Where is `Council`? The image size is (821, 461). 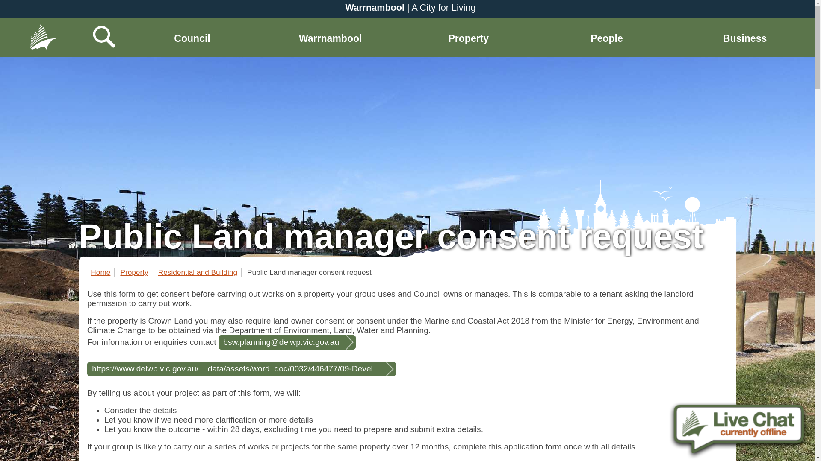 Council is located at coordinates (192, 38).